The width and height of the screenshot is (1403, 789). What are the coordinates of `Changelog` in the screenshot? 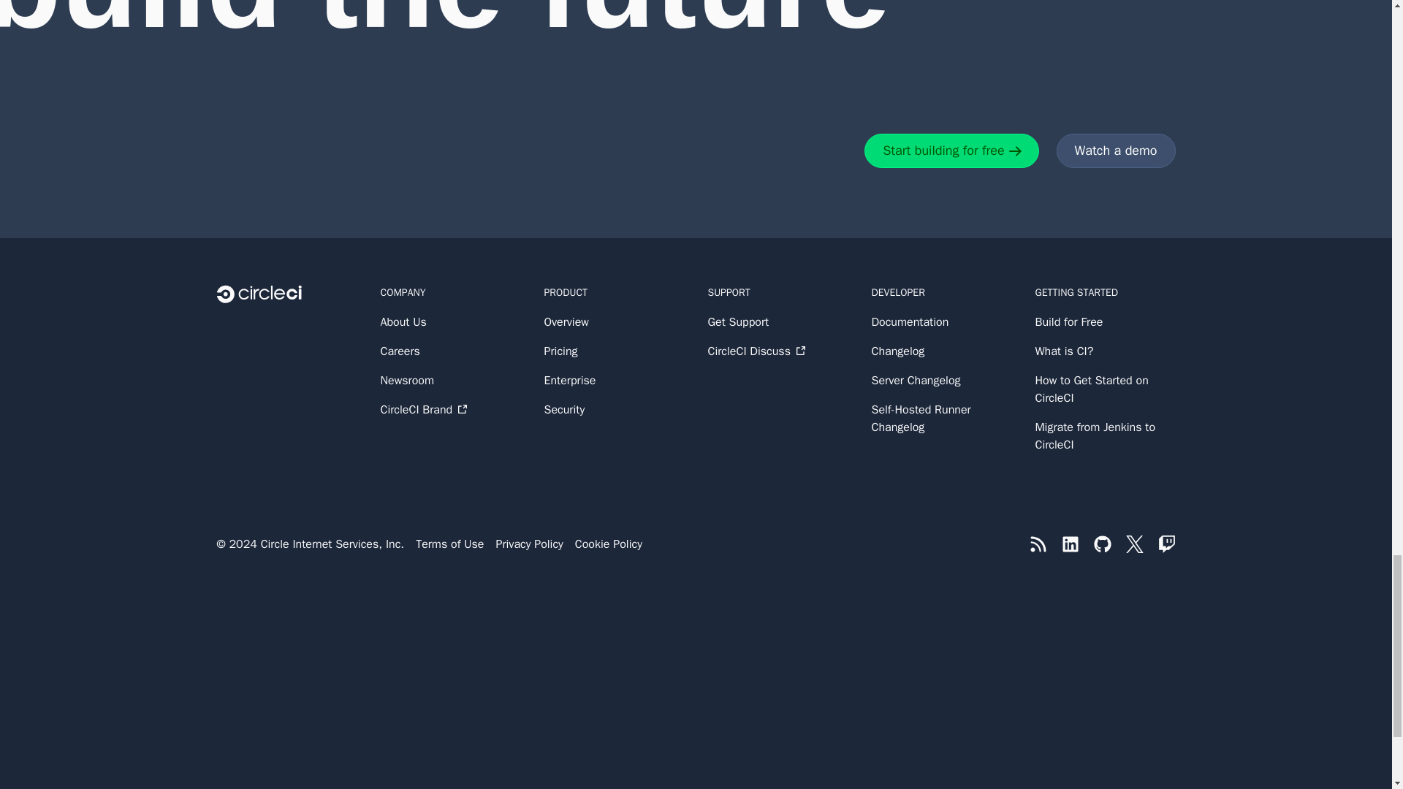 It's located at (941, 351).